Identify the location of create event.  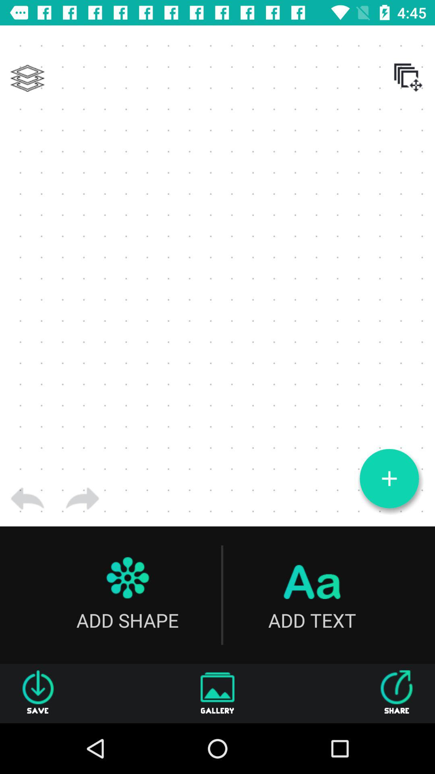
(389, 479).